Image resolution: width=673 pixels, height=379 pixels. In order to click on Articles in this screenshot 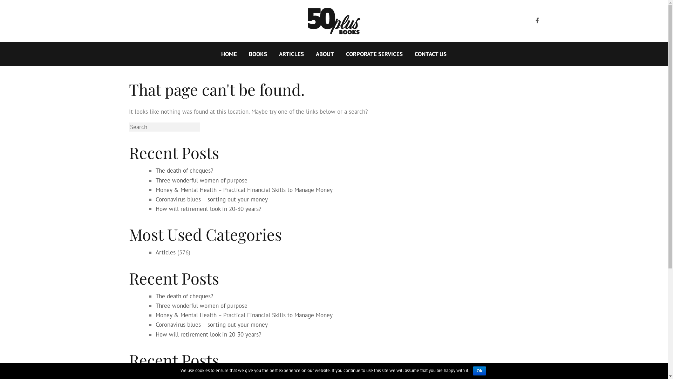, I will do `click(165, 252)`.